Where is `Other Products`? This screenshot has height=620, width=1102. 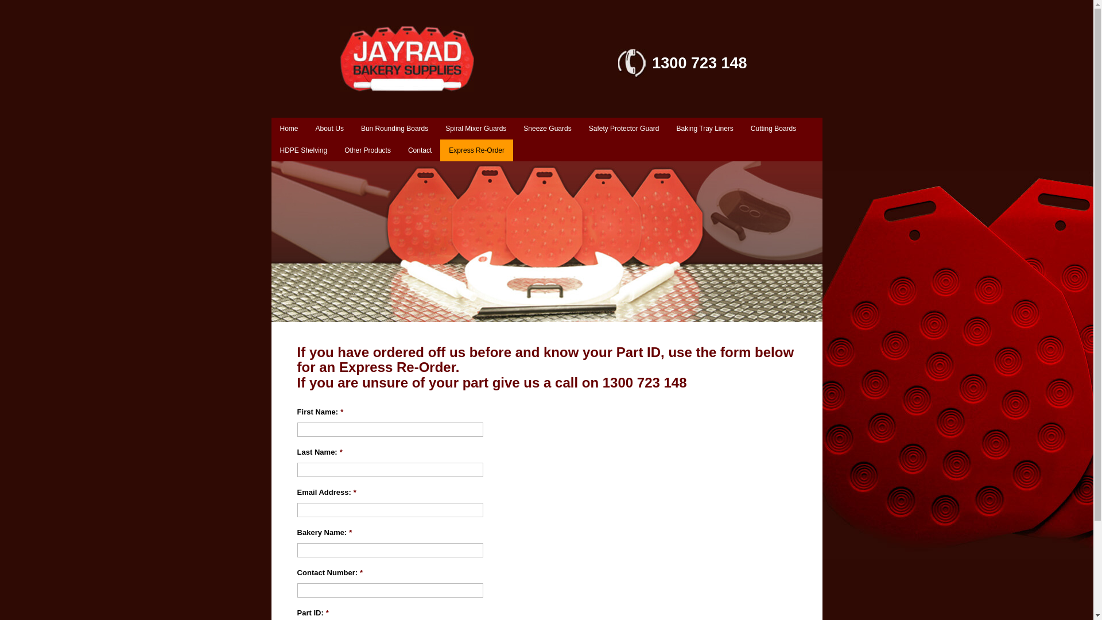 Other Products is located at coordinates (367, 150).